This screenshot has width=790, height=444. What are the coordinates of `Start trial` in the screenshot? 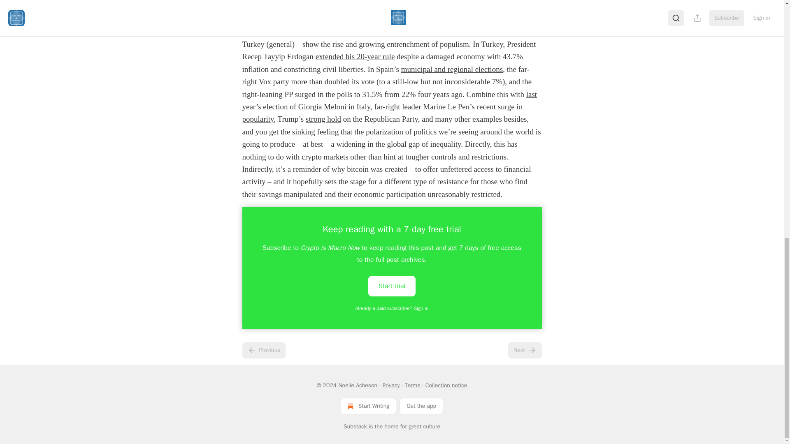 It's located at (392, 285).